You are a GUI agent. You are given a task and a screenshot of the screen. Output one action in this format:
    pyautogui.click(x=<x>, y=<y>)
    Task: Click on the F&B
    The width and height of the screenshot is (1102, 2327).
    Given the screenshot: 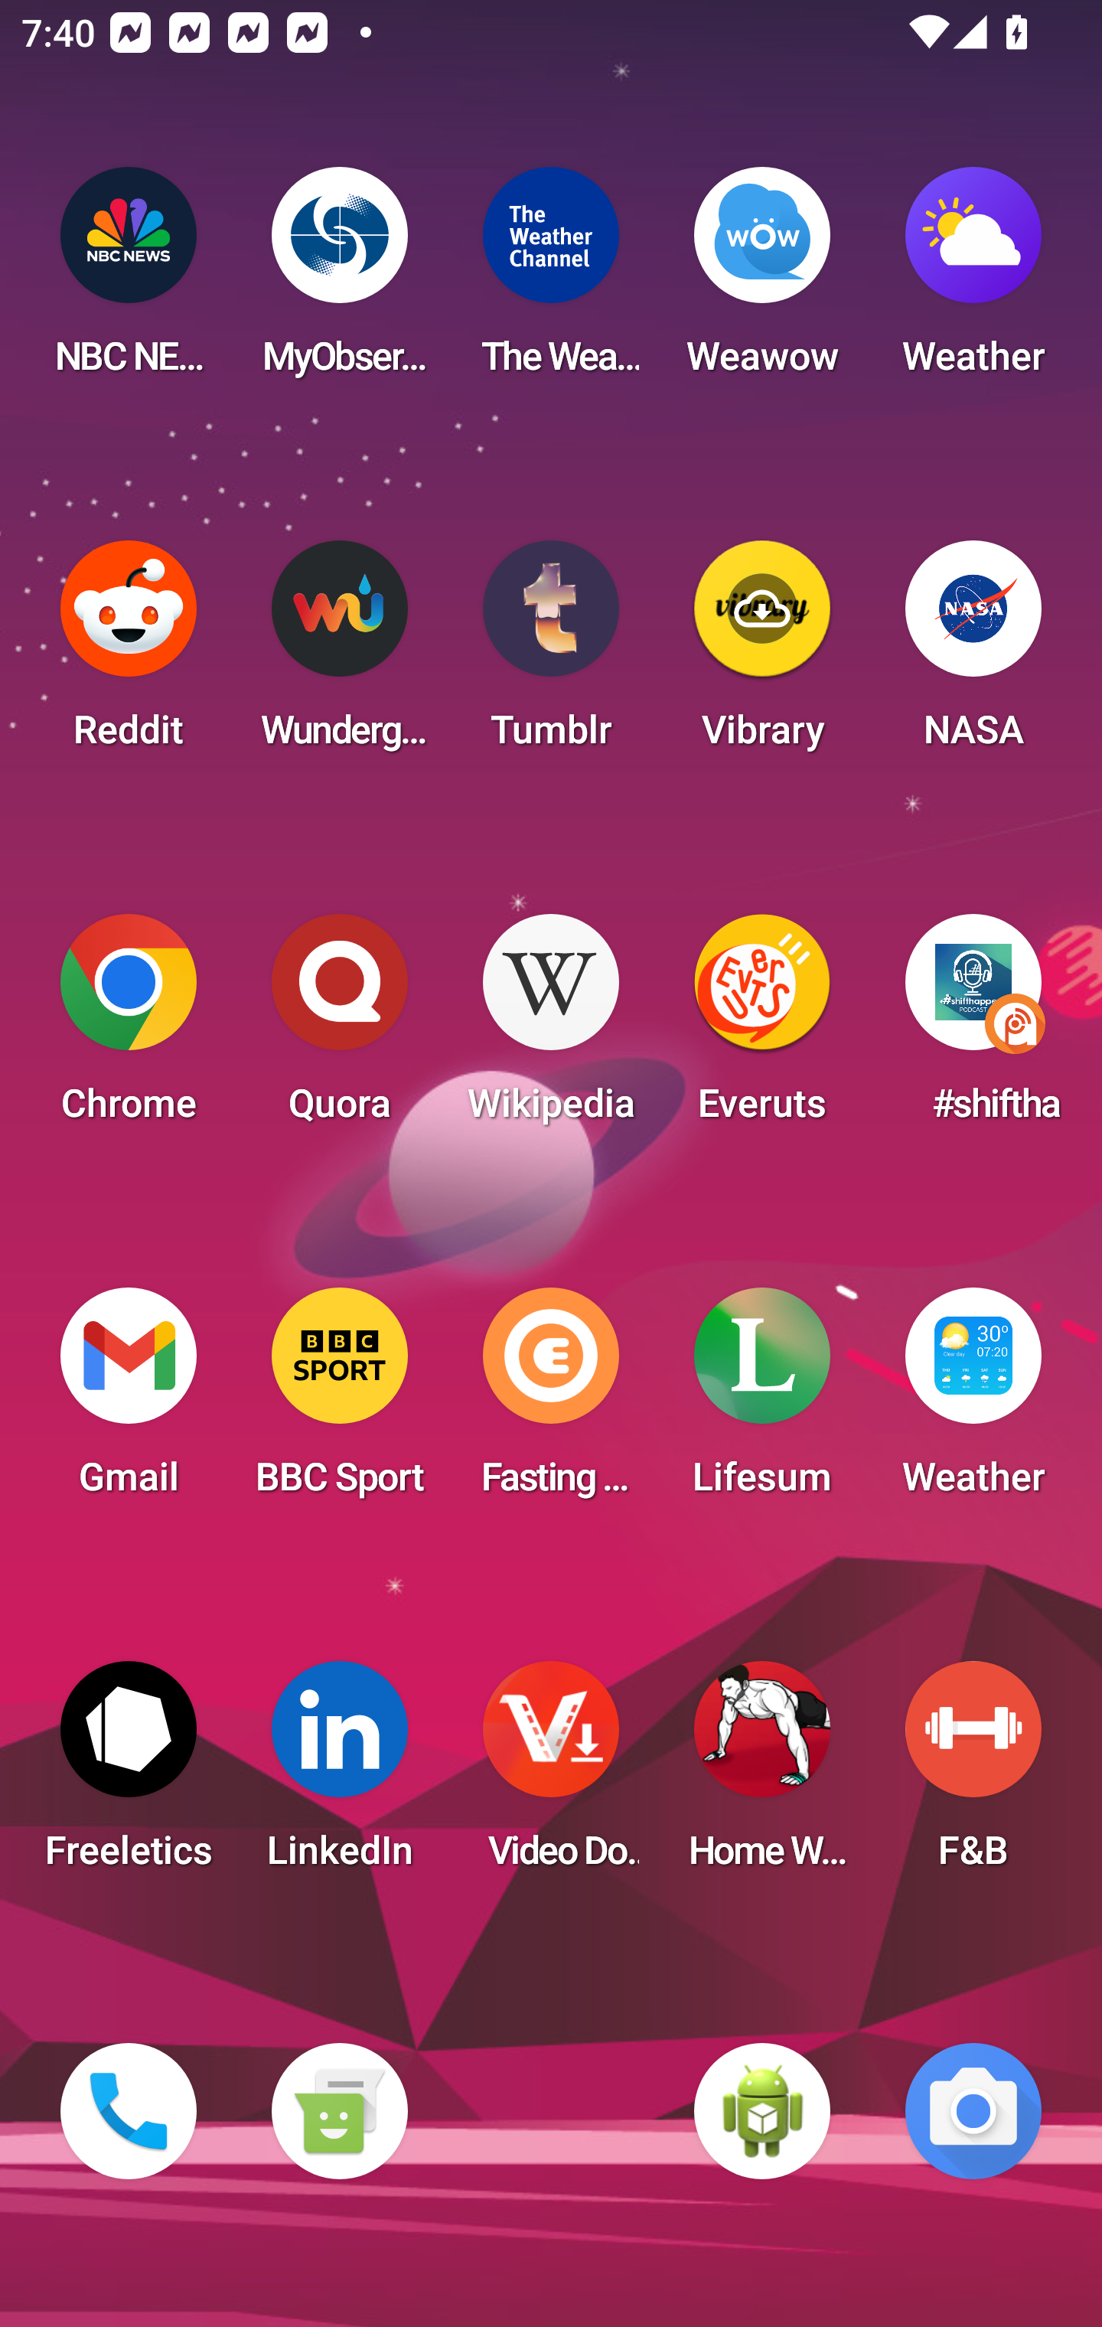 What is the action you would take?
    pyautogui.click(x=973, y=1774)
    